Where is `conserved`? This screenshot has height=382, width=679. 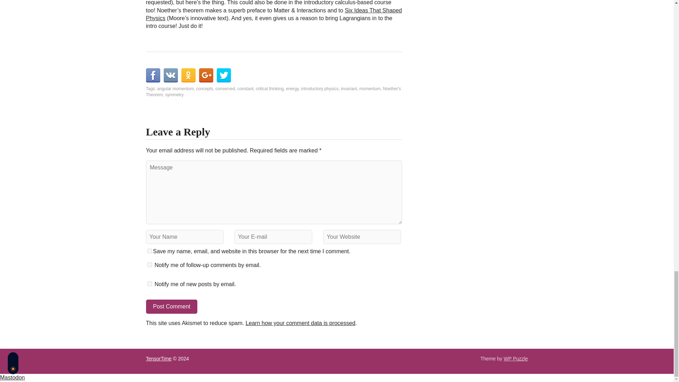
conserved is located at coordinates (225, 89).